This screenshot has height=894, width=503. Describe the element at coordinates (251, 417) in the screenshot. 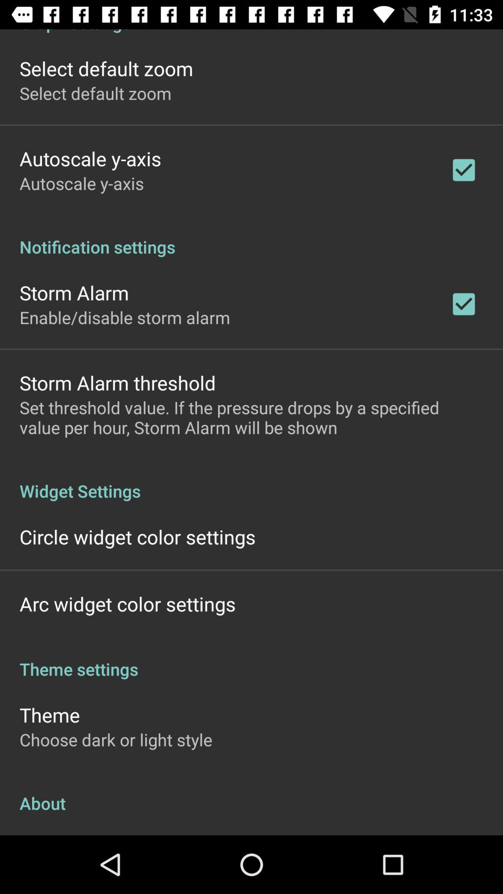

I see `click set threshold value icon` at that location.